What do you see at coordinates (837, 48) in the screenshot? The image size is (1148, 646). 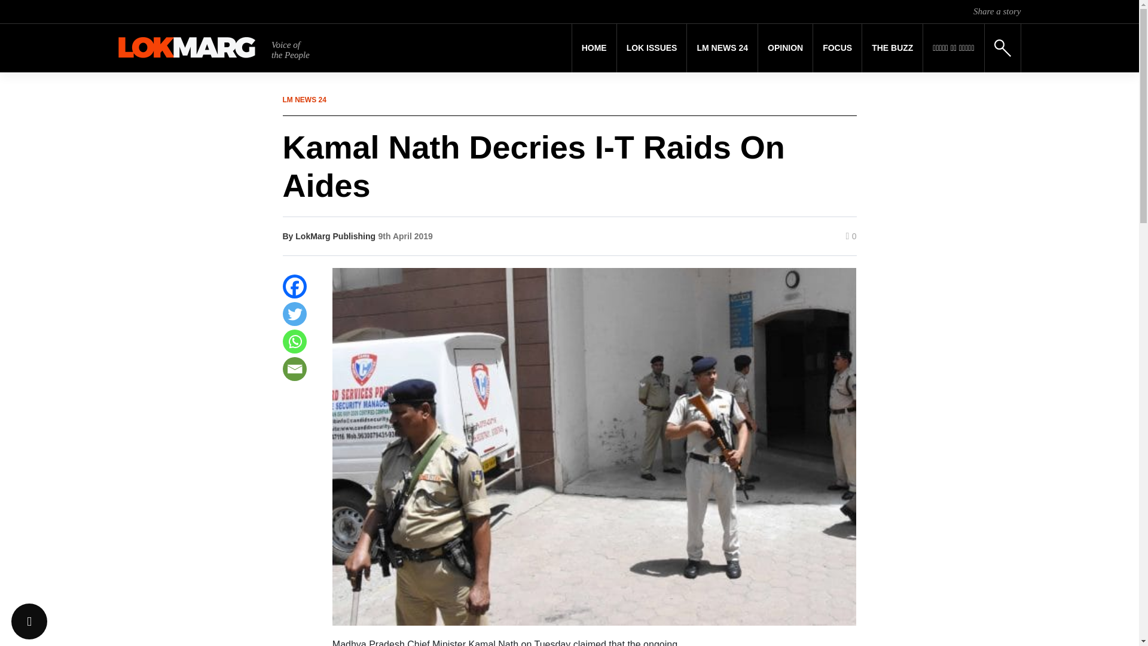 I see `Focus` at bounding box center [837, 48].